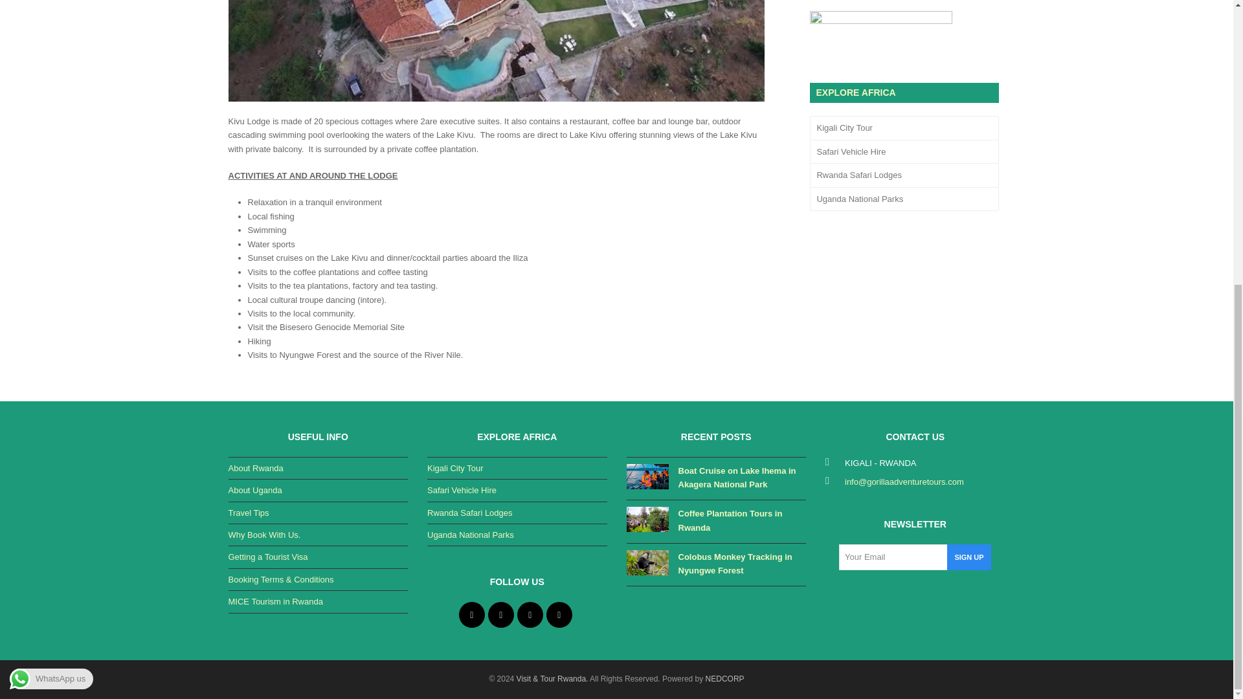 The image size is (1243, 699). What do you see at coordinates (647, 479) in the screenshot?
I see `Boat Cruise on Lake Ihema in Akagera National Park` at bounding box center [647, 479].